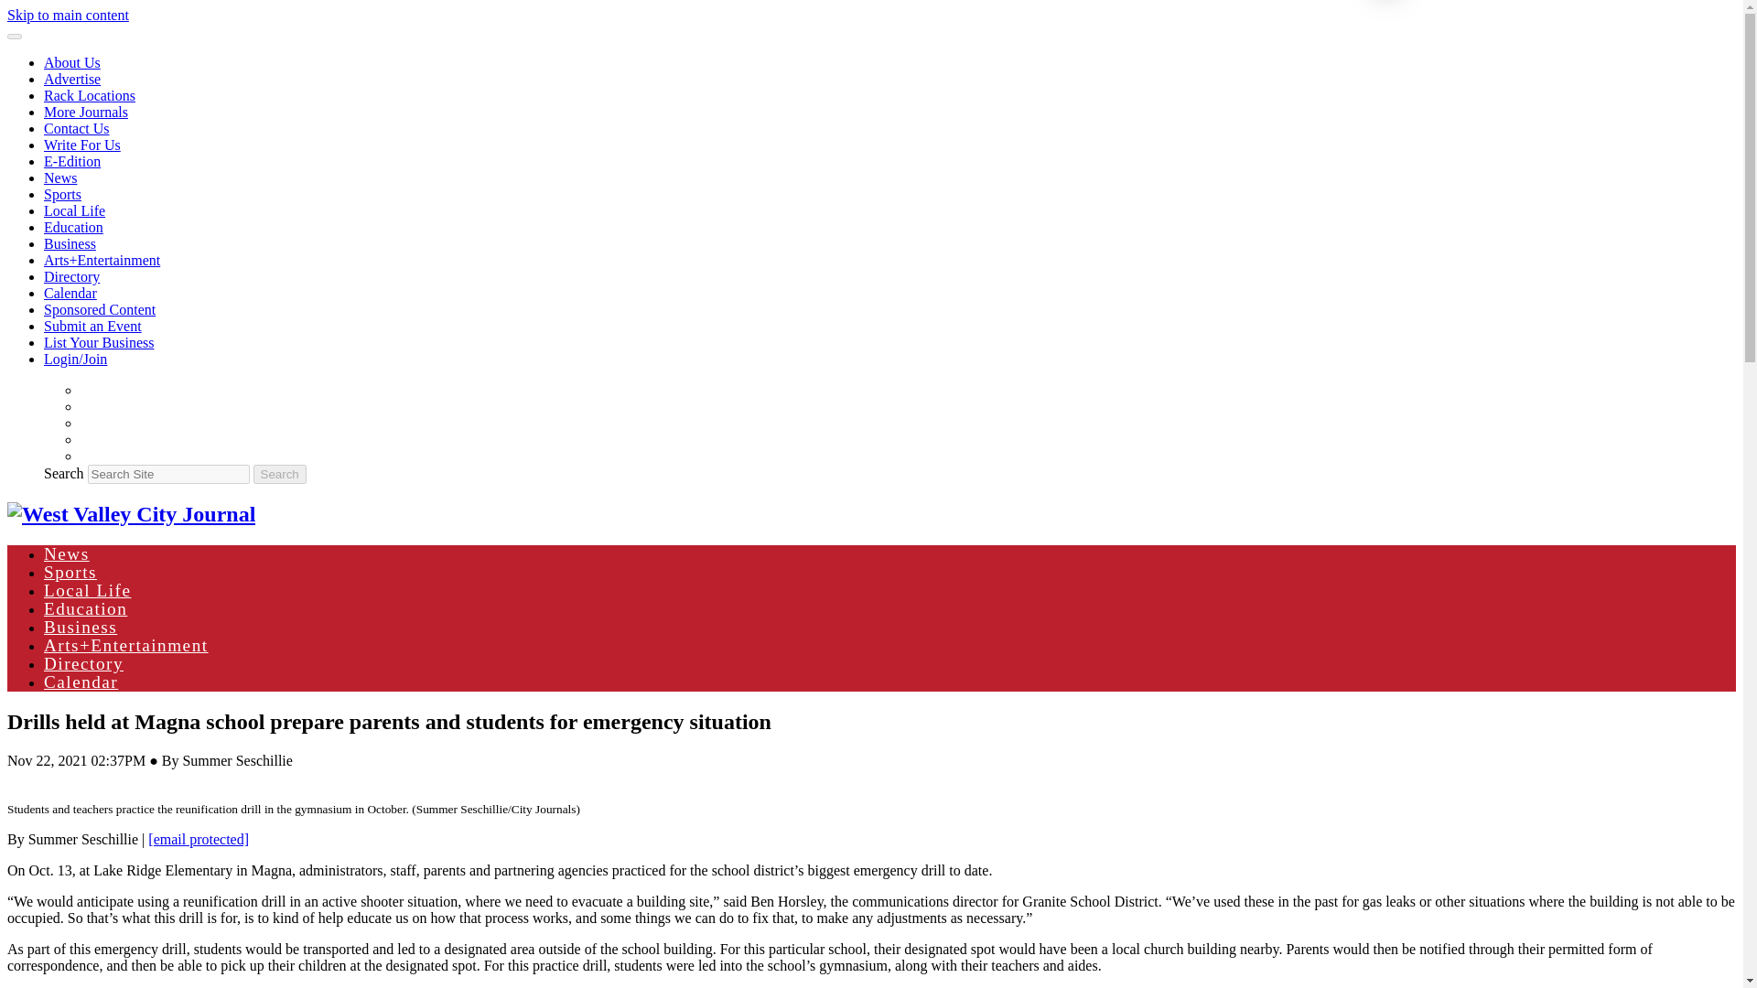  Describe the element at coordinates (85, 608) in the screenshot. I see `Education` at that location.